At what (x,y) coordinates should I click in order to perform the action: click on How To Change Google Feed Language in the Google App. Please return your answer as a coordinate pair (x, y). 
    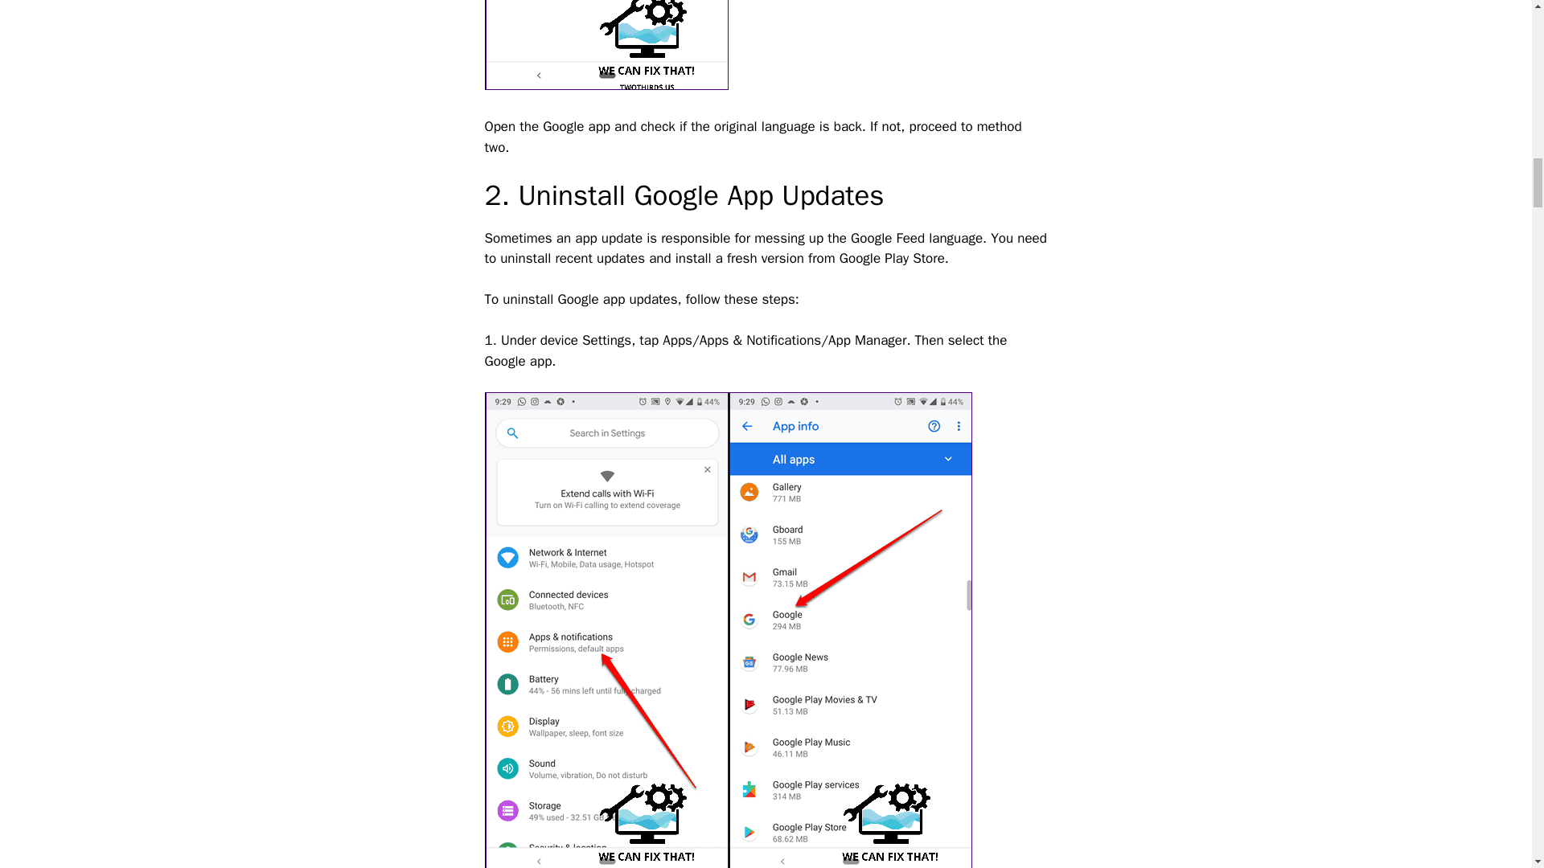
    Looking at the image, I should click on (851, 630).